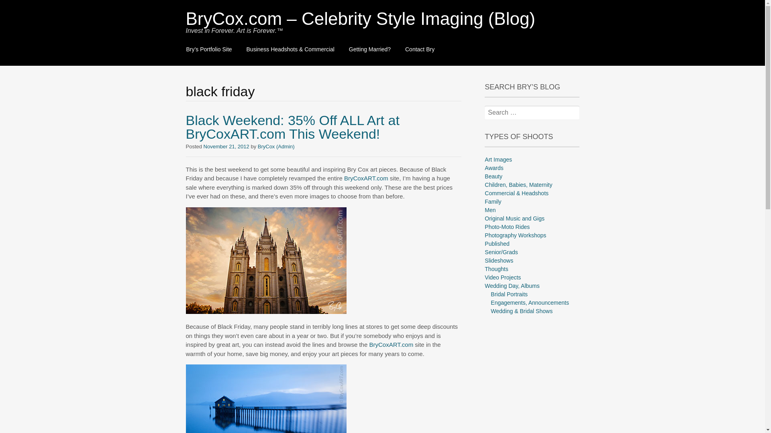  What do you see at coordinates (266, 311) in the screenshot?
I see `BryCoxART.com` at bounding box center [266, 311].